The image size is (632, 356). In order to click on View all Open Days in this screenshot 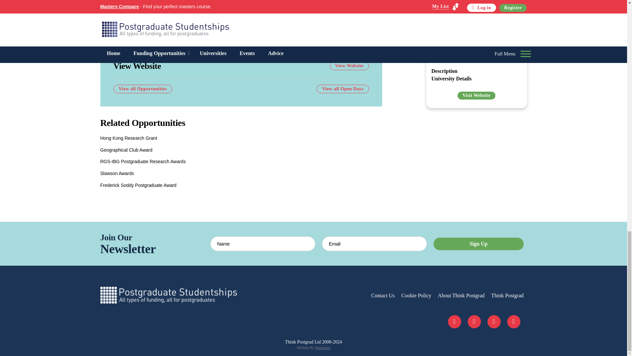, I will do `click(342, 89)`.